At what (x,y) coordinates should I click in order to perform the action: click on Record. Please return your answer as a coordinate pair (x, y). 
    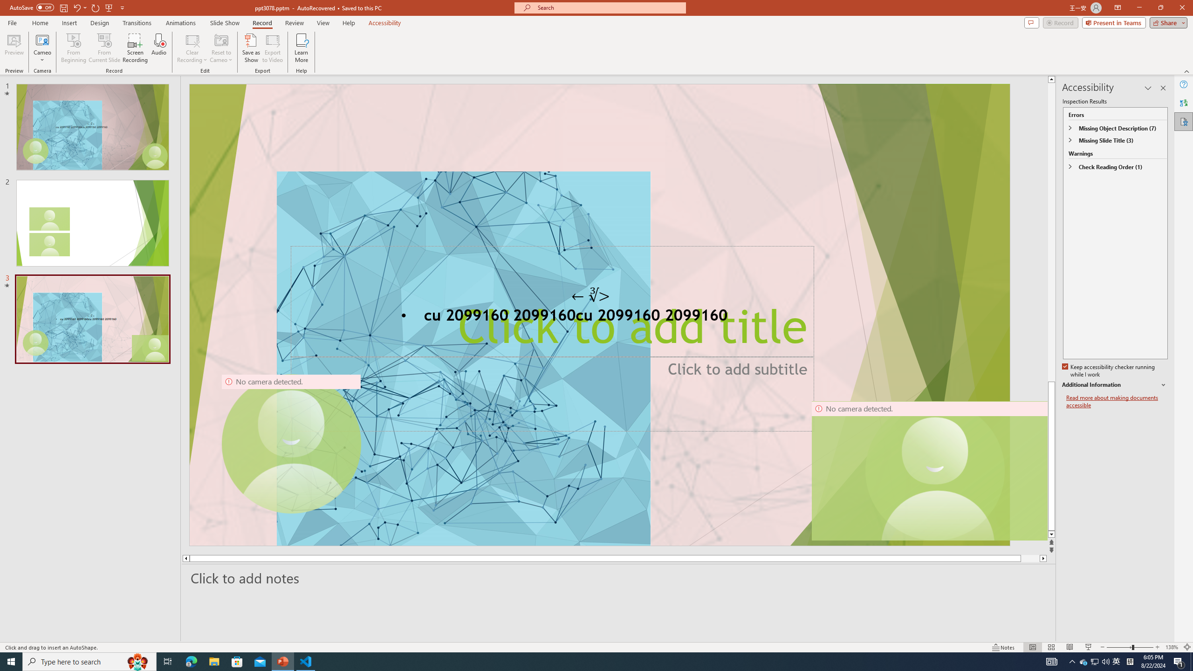
    Looking at the image, I should click on (262, 23).